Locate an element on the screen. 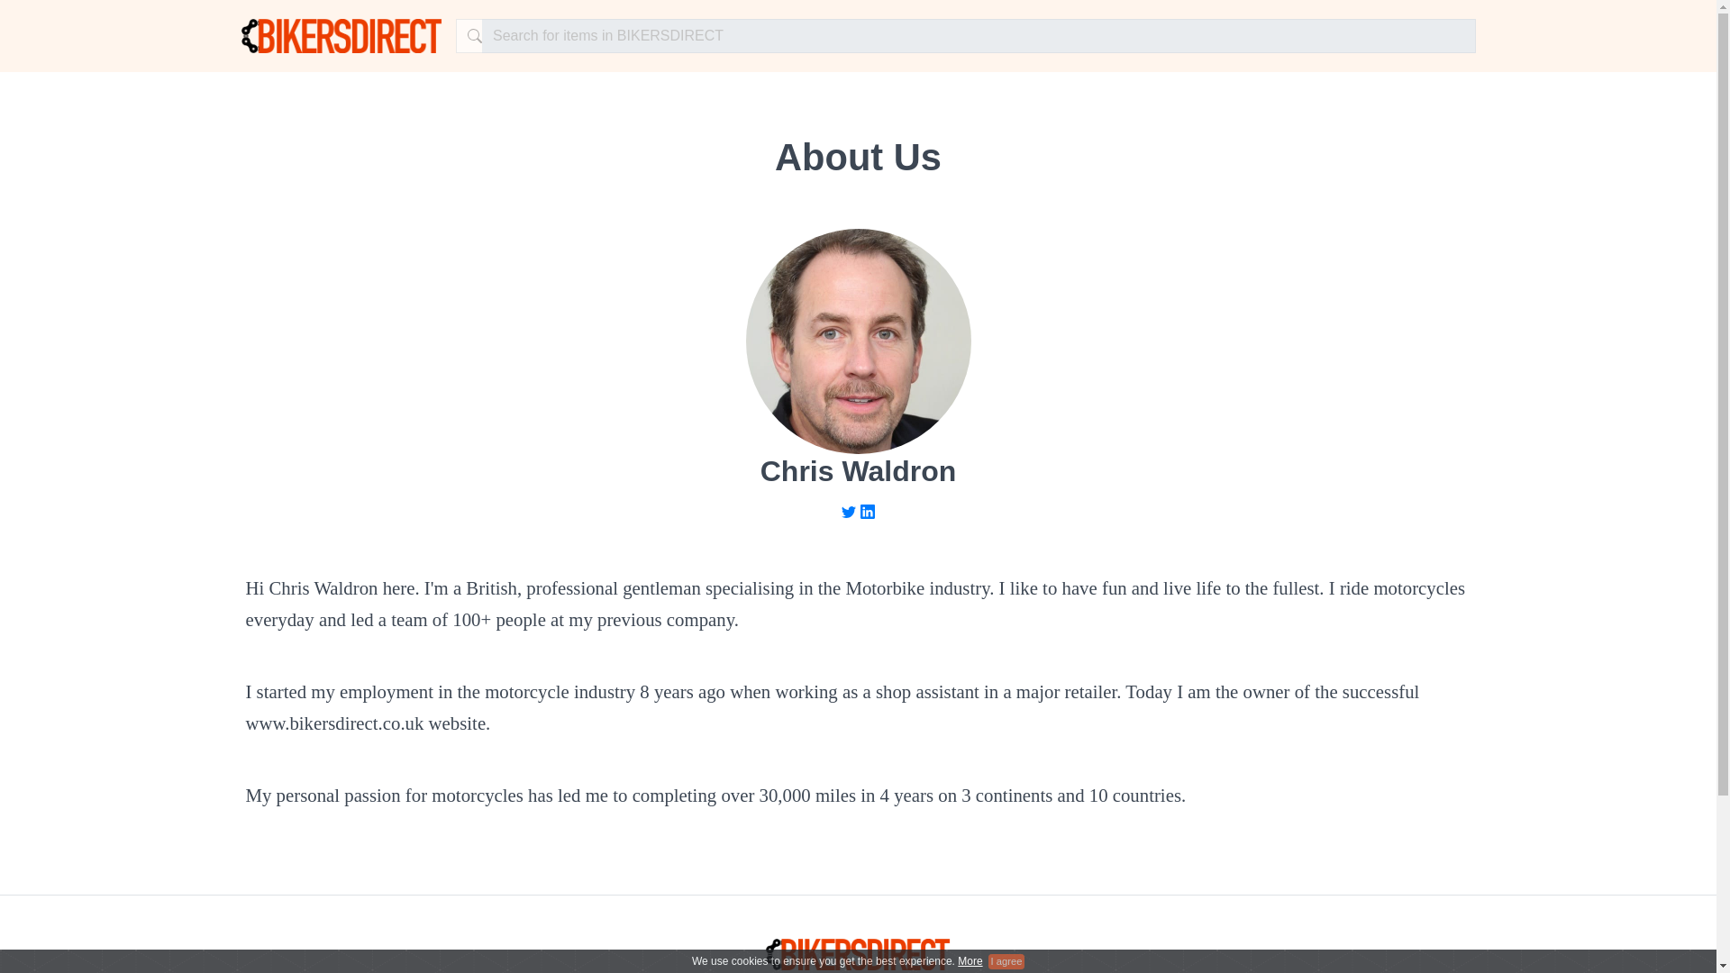 The width and height of the screenshot is (1730, 973). I agree is located at coordinates (1006, 960).